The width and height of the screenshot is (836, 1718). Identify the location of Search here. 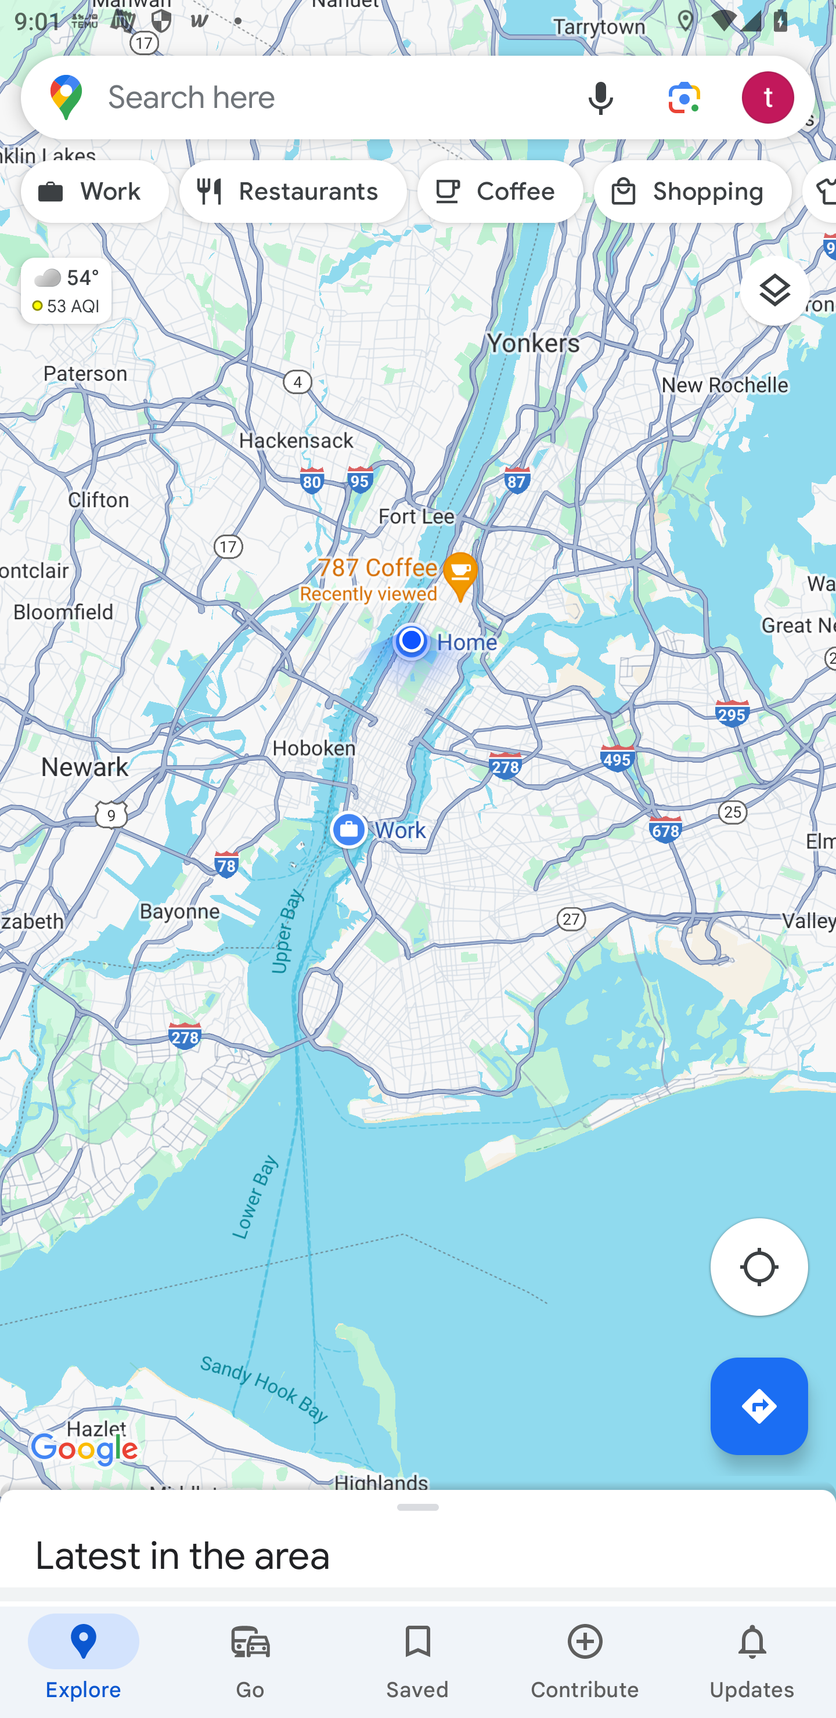
(290, 96).